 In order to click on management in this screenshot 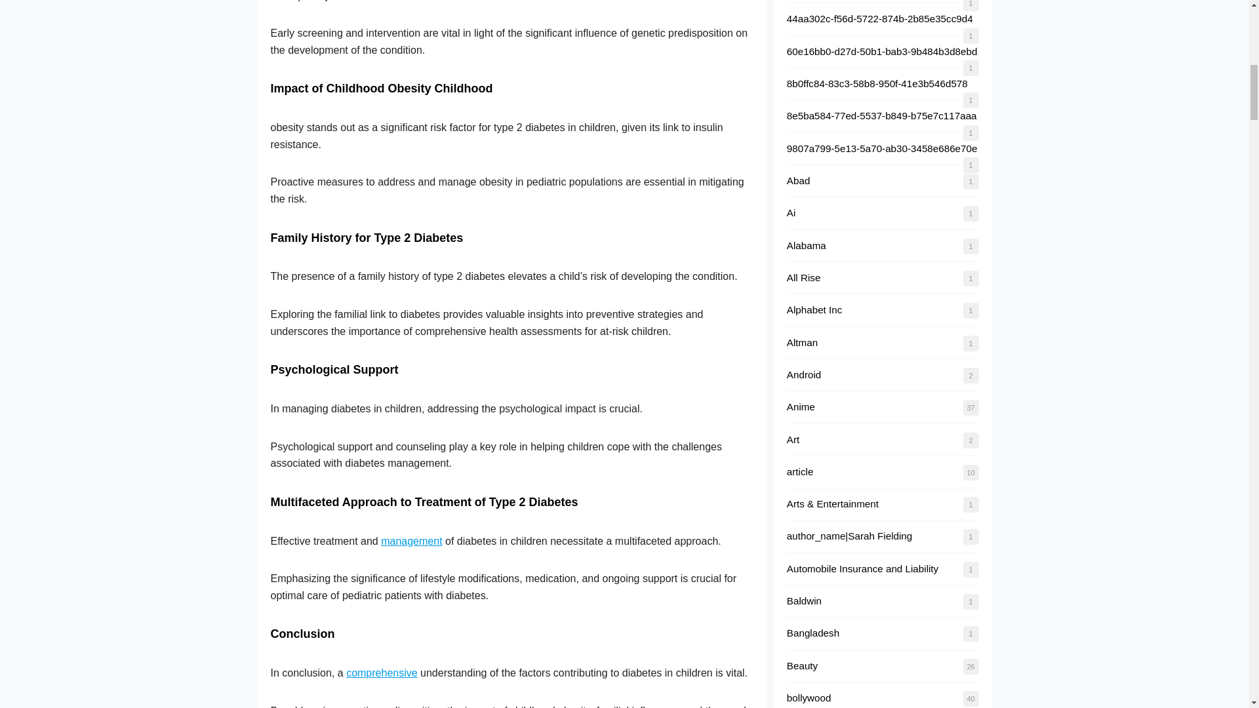, I will do `click(411, 540)`.